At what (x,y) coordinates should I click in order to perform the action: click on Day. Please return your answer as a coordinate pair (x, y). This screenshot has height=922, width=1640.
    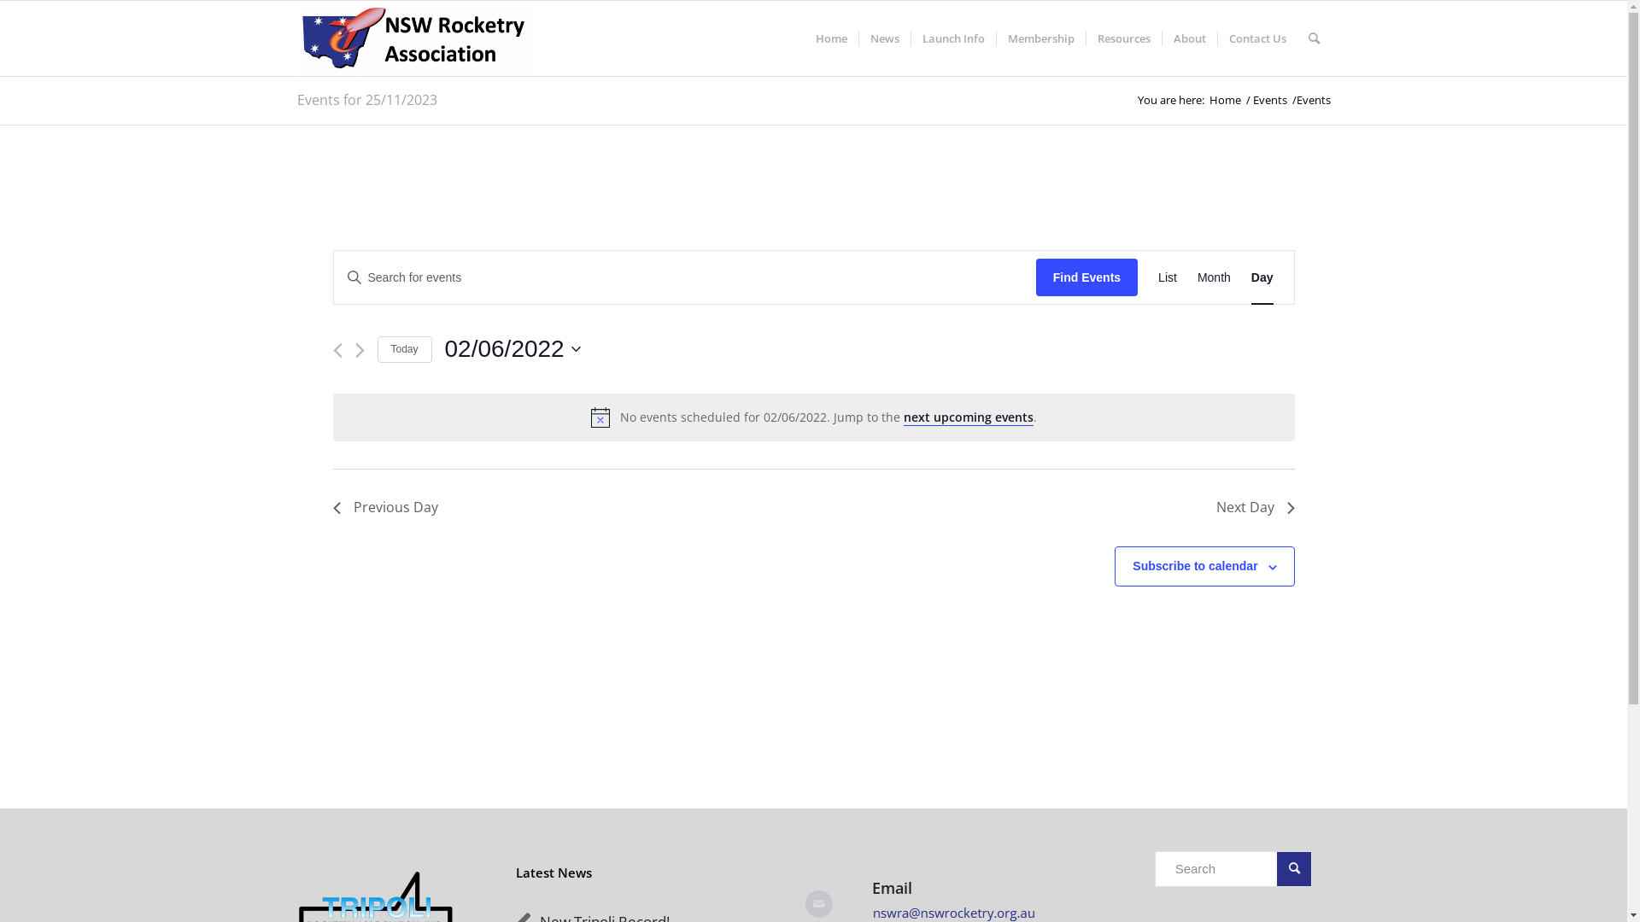
    Looking at the image, I should click on (1262, 278).